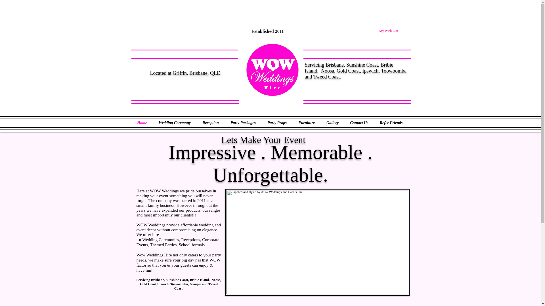 Image resolution: width=545 pixels, height=306 pixels. What do you see at coordinates (277, 123) in the screenshot?
I see `Party Props` at bounding box center [277, 123].